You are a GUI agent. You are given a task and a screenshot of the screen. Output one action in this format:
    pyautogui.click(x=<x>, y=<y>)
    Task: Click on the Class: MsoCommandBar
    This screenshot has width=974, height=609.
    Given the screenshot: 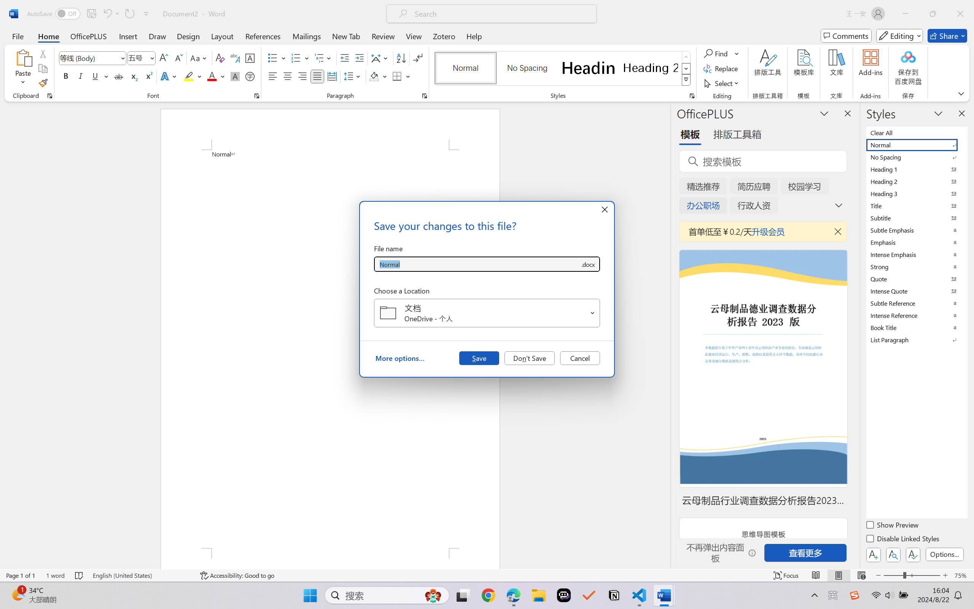 What is the action you would take?
    pyautogui.click(x=487, y=575)
    